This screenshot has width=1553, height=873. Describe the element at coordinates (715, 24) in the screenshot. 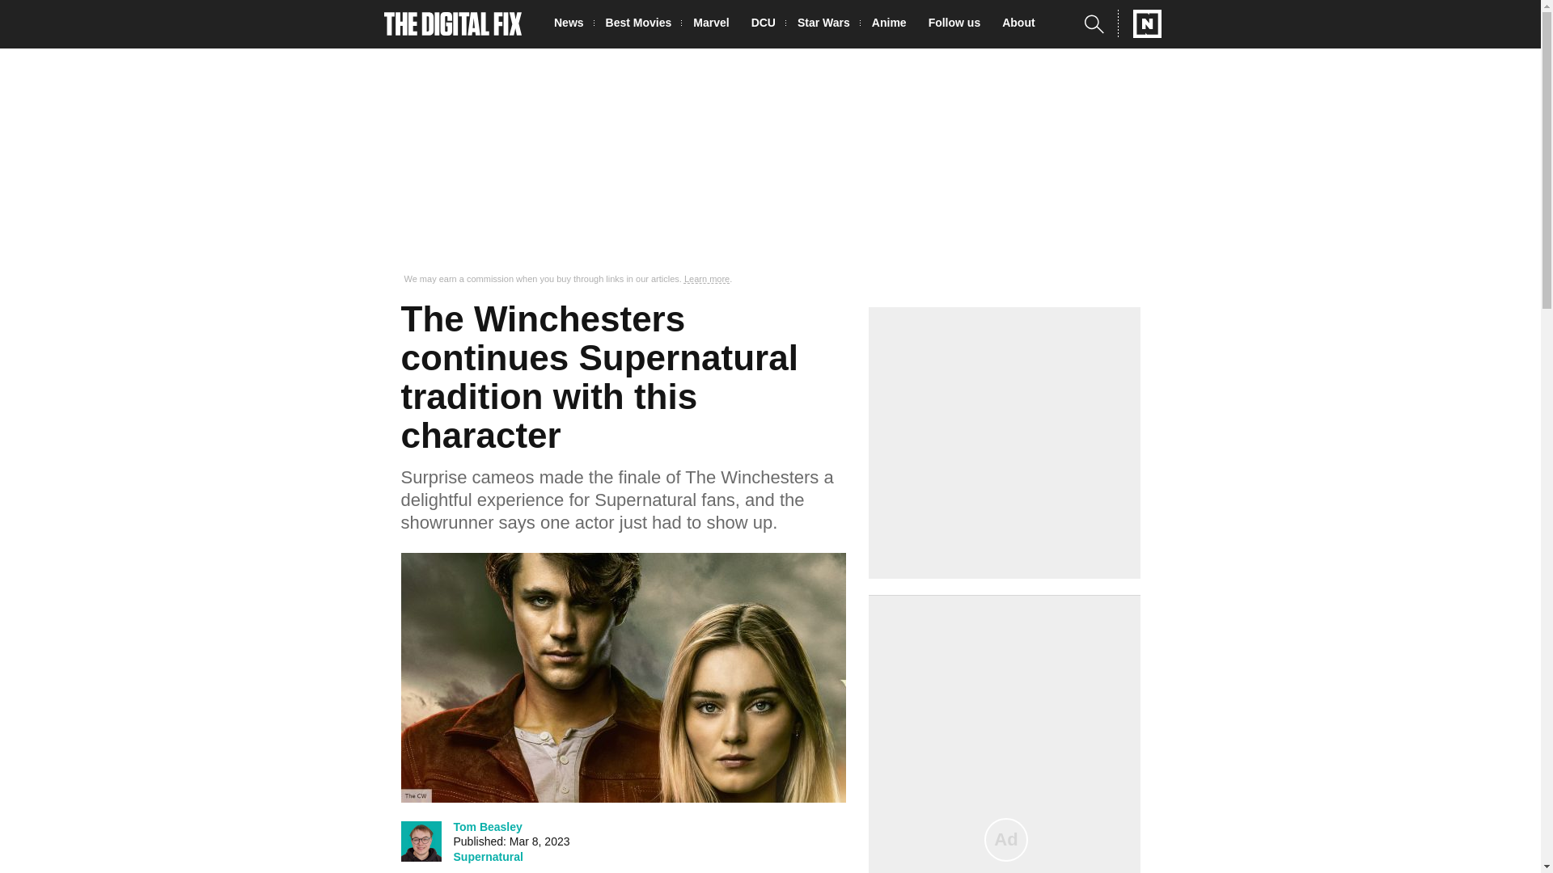

I see `Marvel` at that location.